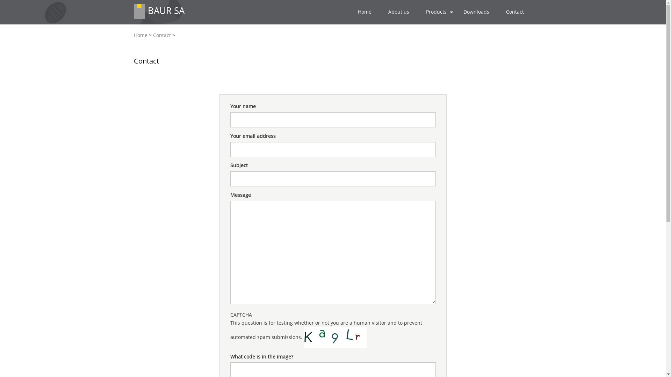 The height and width of the screenshot is (377, 671). Describe the element at coordinates (166, 10) in the screenshot. I see `BAUR SA` at that location.